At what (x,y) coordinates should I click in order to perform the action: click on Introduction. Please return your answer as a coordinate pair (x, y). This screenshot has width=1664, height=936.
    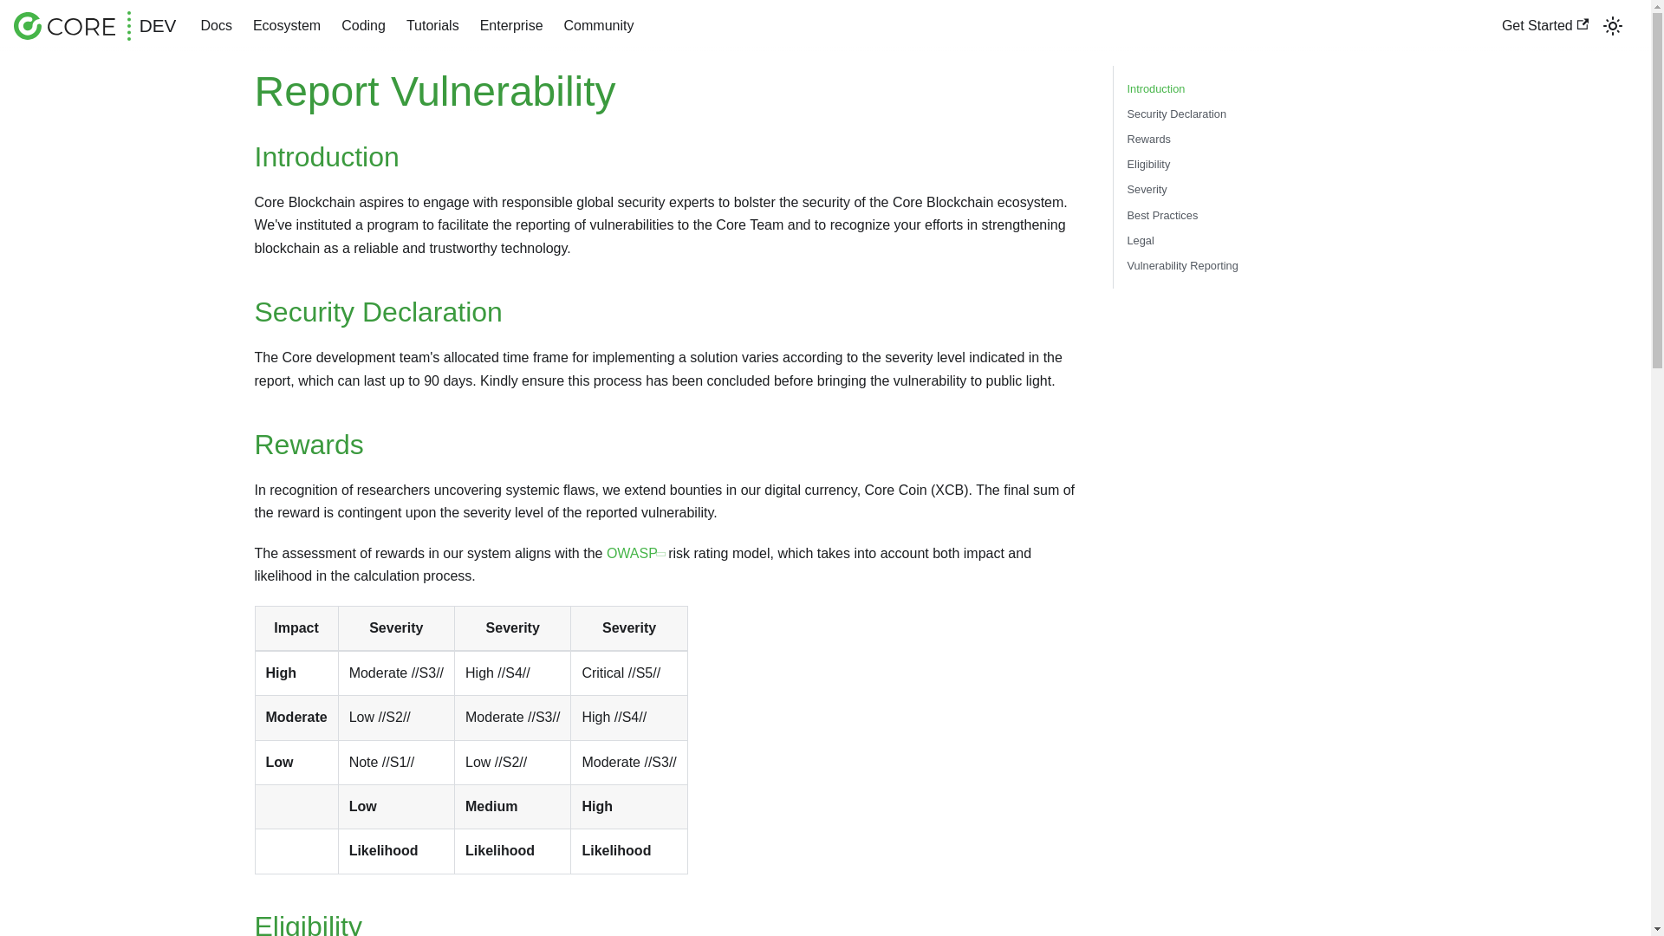
    Looking at the image, I should click on (1245, 88).